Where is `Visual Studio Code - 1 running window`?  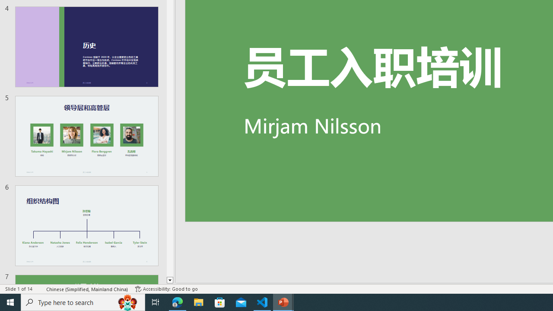 Visual Studio Code - 1 running window is located at coordinates (262, 302).